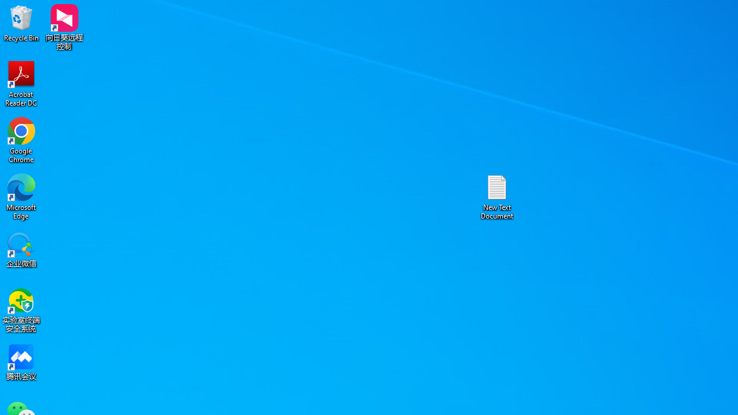 The image size is (738, 415). I want to click on Draw Horizontal Text Box, so click(522, 48).